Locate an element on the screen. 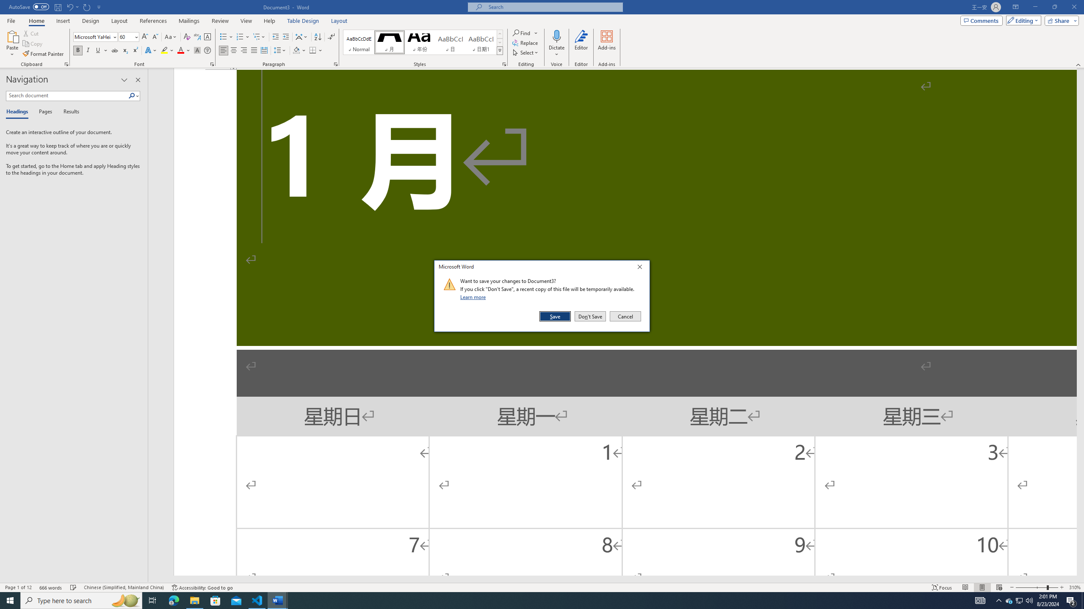 Image resolution: width=1084 pixels, height=609 pixels. Header -Section 1- is located at coordinates (625, 69).